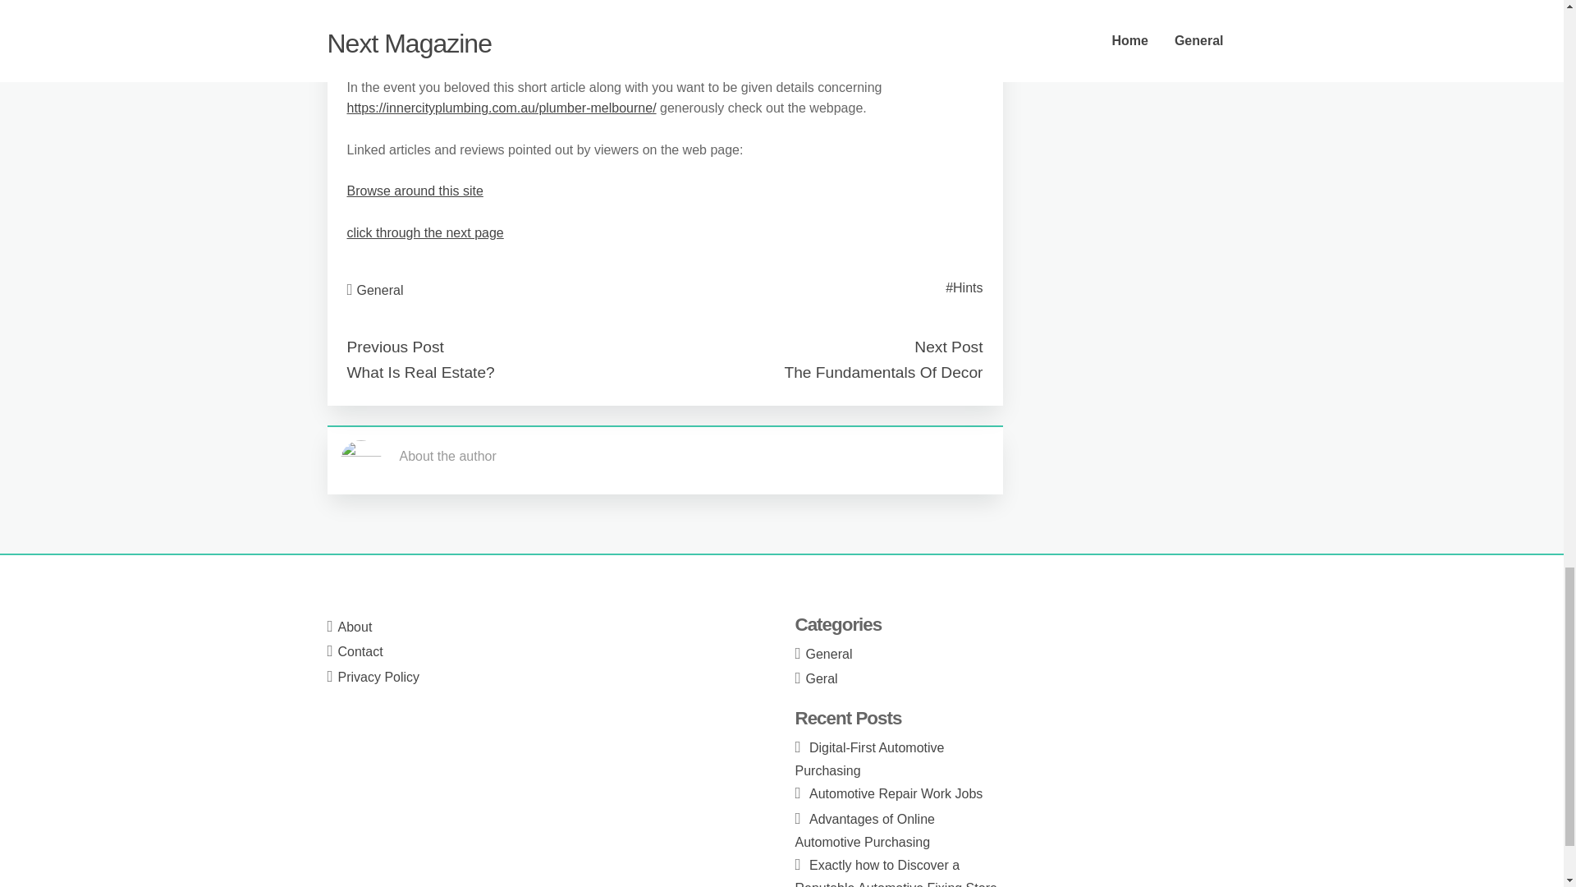  Describe the element at coordinates (360, 652) in the screenshot. I see `Contact` at that location.